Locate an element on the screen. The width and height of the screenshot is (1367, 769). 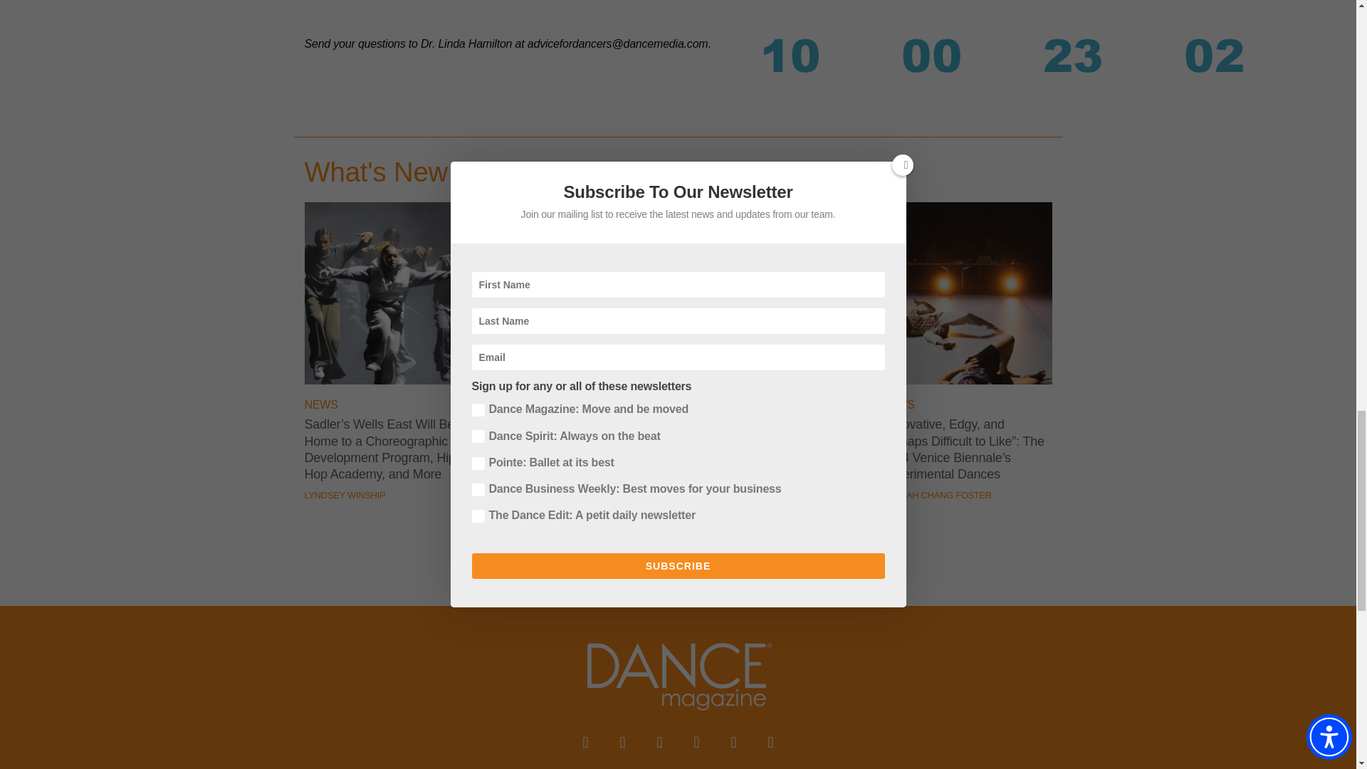
Follow on Instagram is located at coordinates (659, 742).